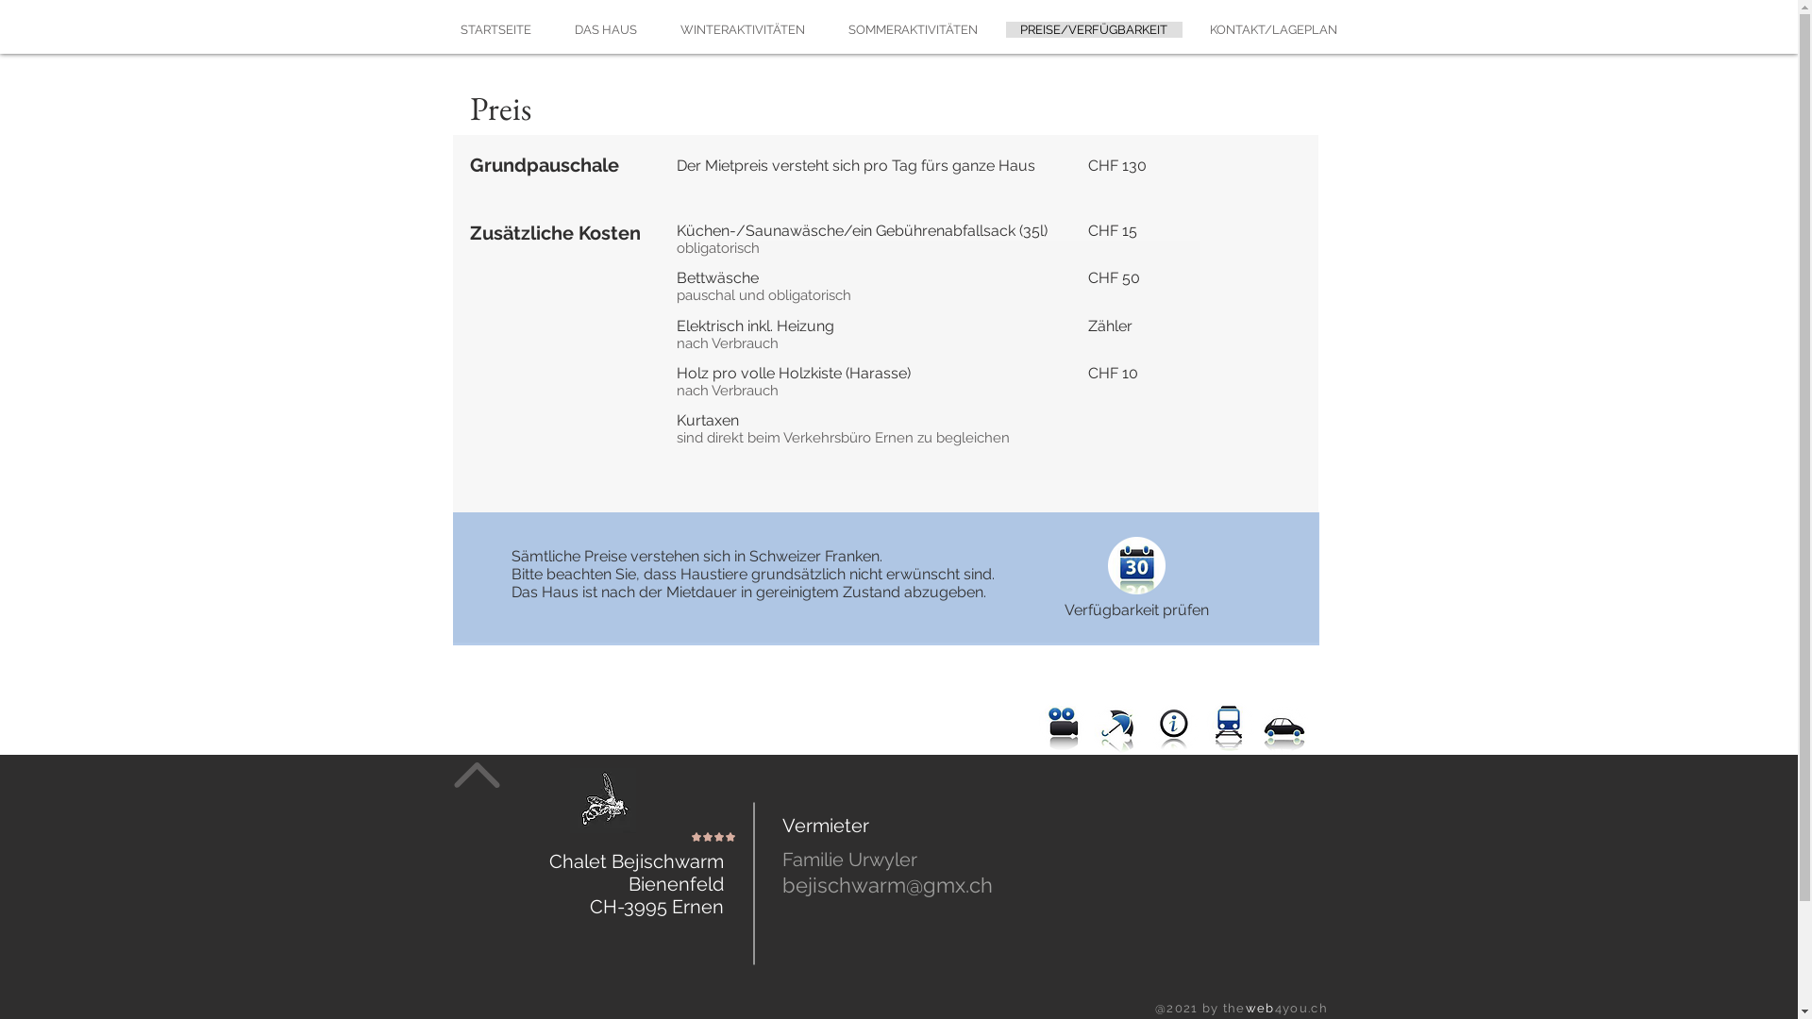 This screenshot has height=1019, width=1812. Describe the element at coordinates (1301, 1008) in the screenshot. I see `4you.ch` at that location.